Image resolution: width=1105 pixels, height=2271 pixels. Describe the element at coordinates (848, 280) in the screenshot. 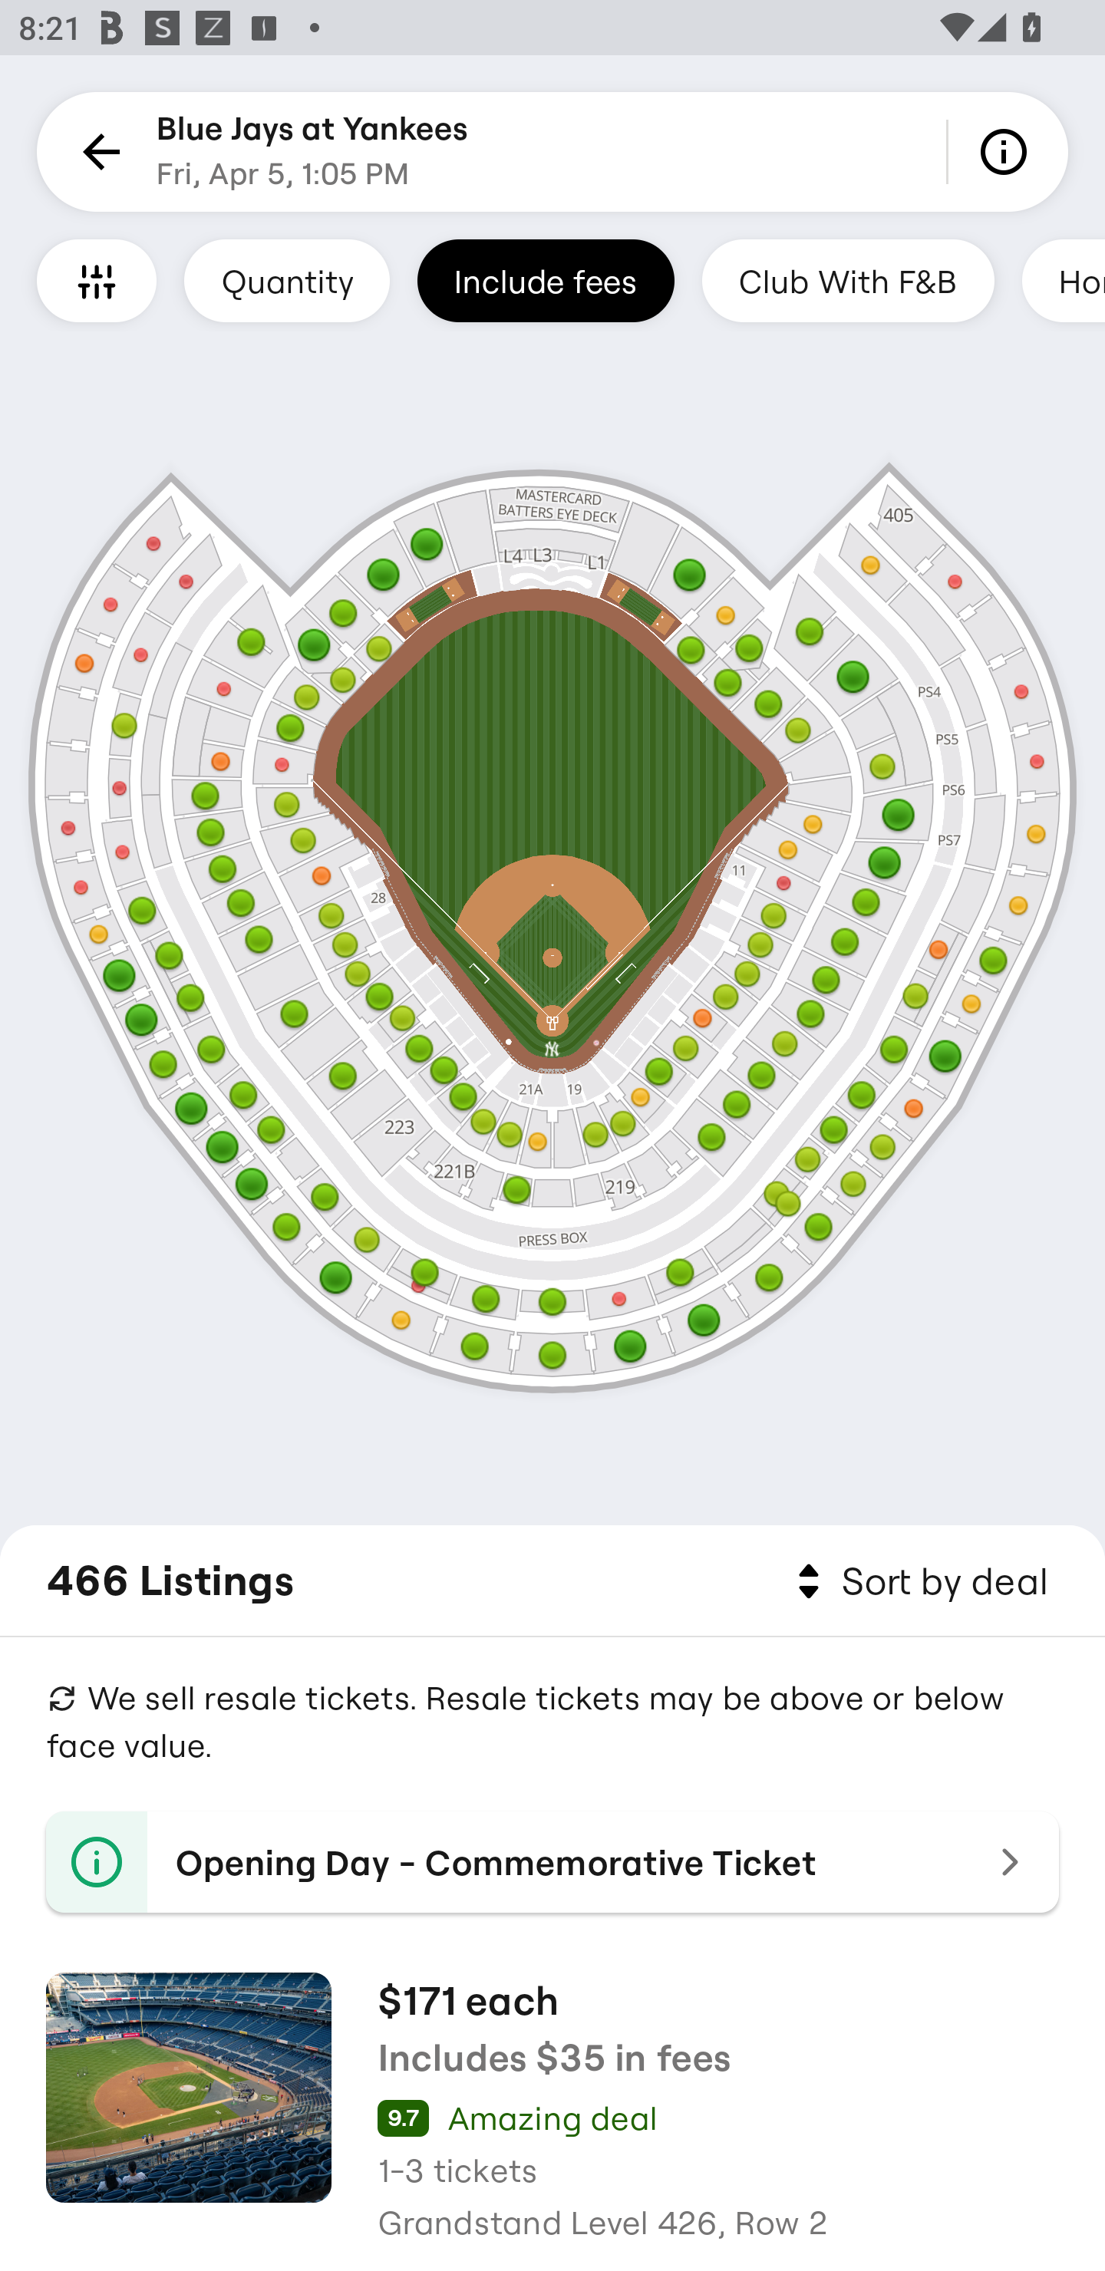

I see `Club With F&B` at that location.